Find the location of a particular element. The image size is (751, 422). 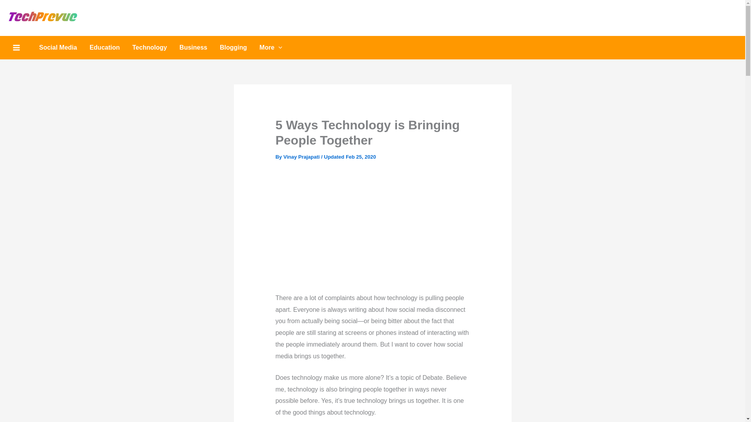

Social Media is located at coordinates (58, 48).